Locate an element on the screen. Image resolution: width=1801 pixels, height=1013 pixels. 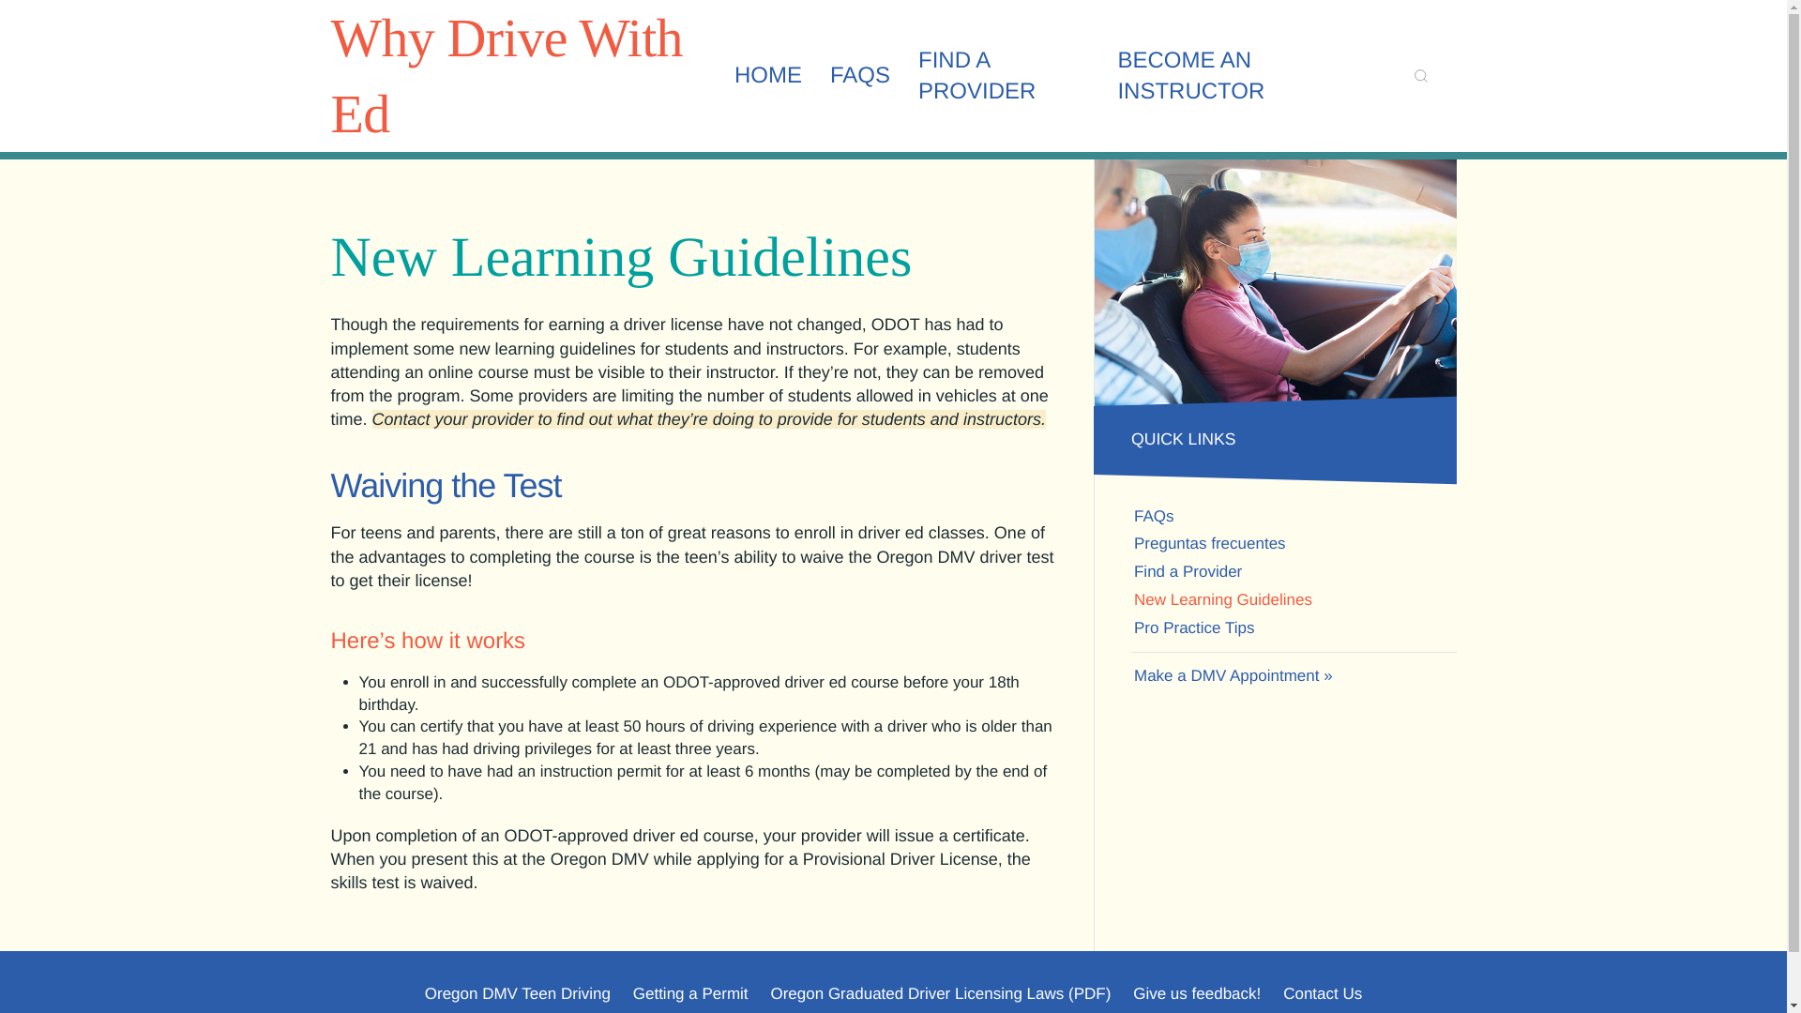
BECOME AN INSTRUCTOR is located at coordinates (1244, 75).